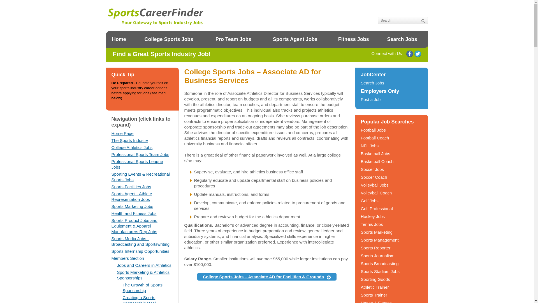 This screenshot has width=538, height=303. What do you see at coordinates (143, 288) in the screenshot?
I see `The Growth of Sports Sponsorship` at bounding box center [143, 288].